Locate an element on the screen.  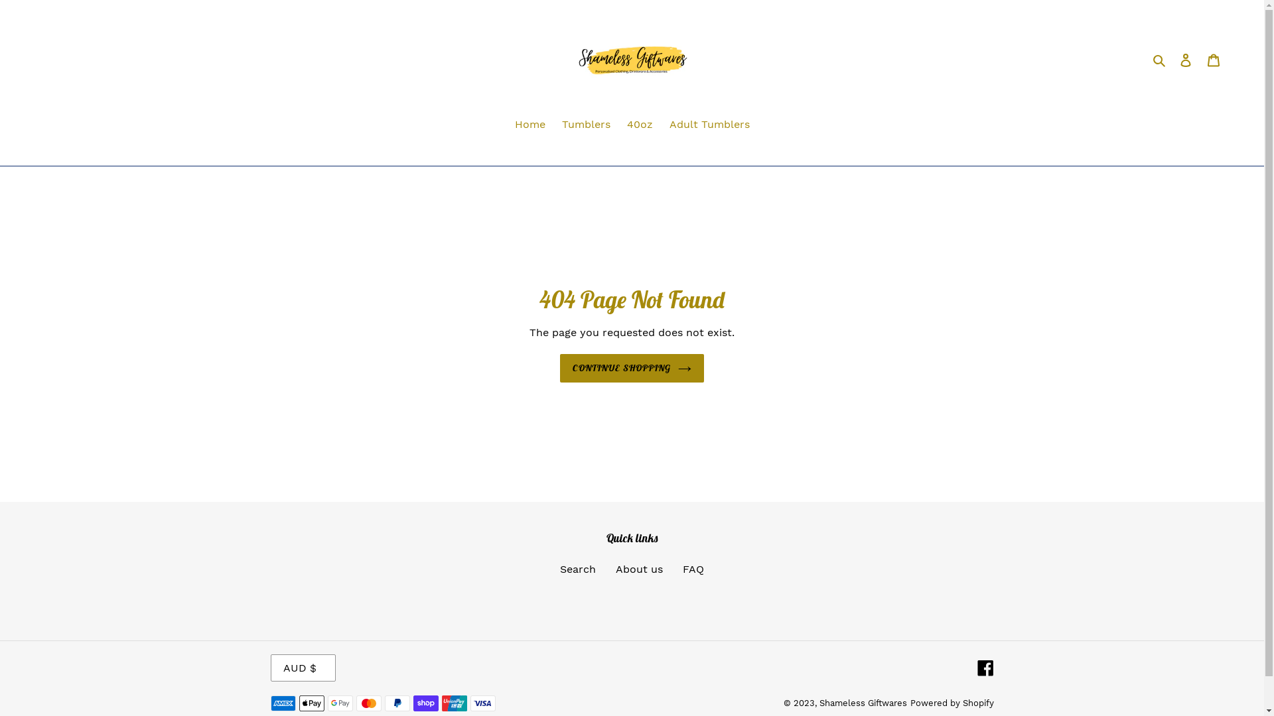
Adult Tumblers is located at coordinates (709, 126).